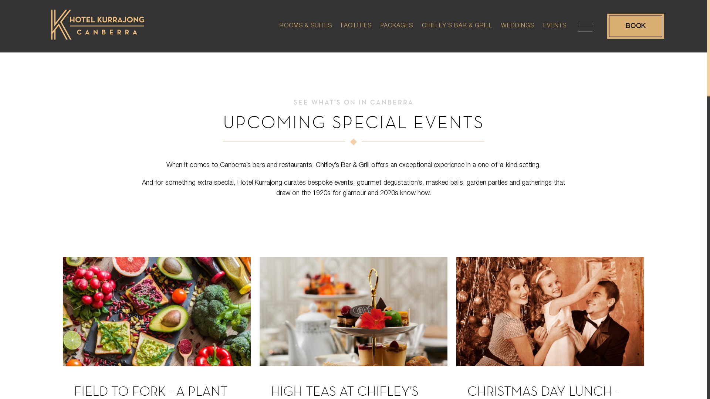  What do you see at coordinates (356, 21) in the screenshot?
I see `FACILITIES` at bounding box center [356, 21].